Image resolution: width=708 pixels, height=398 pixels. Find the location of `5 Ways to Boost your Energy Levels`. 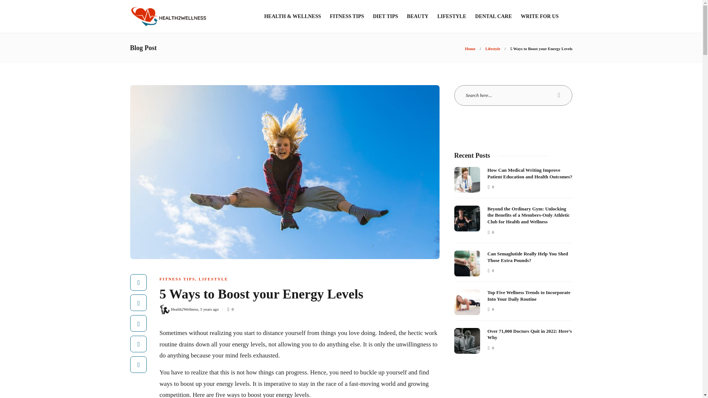

5 Ways to Boost your Energy Levels is located at coordinates (541, 49).